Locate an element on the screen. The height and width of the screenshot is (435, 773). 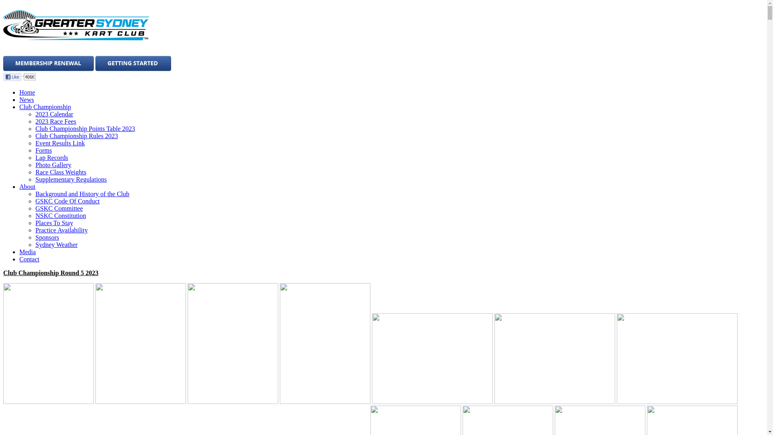
2023 Calendar is located at coordinates (54, 114).